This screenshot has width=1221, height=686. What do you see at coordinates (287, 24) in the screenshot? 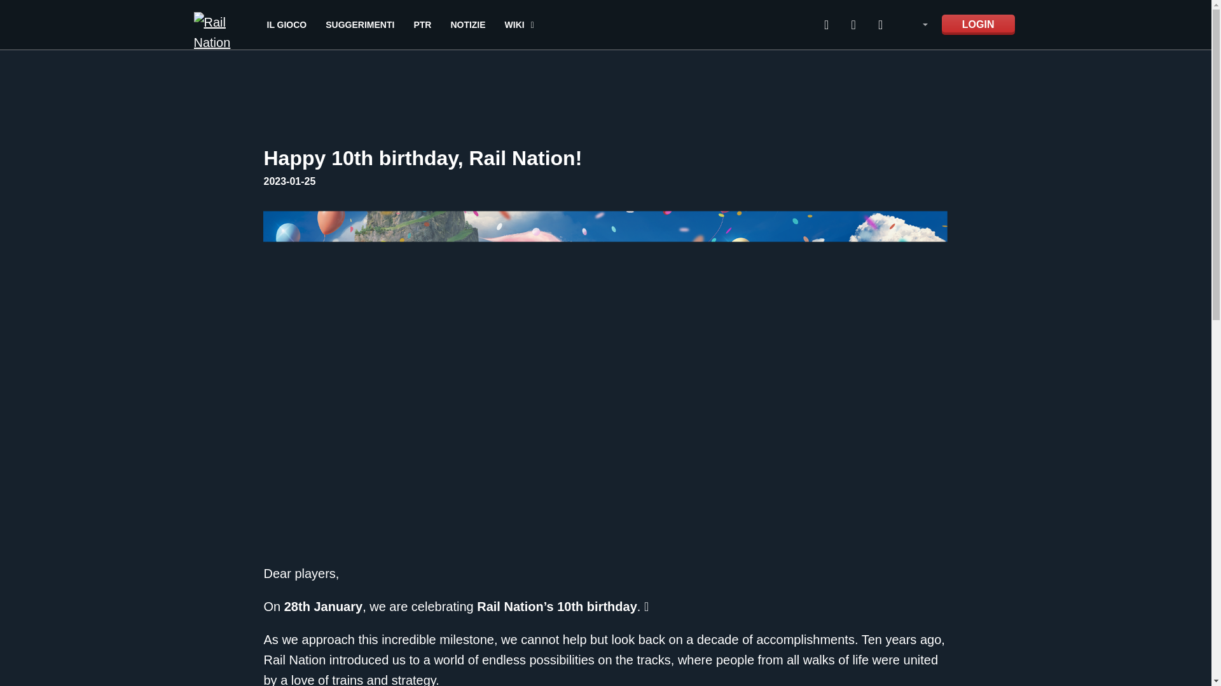
I see `IL GIOCO` at bounding box center [287, 24].